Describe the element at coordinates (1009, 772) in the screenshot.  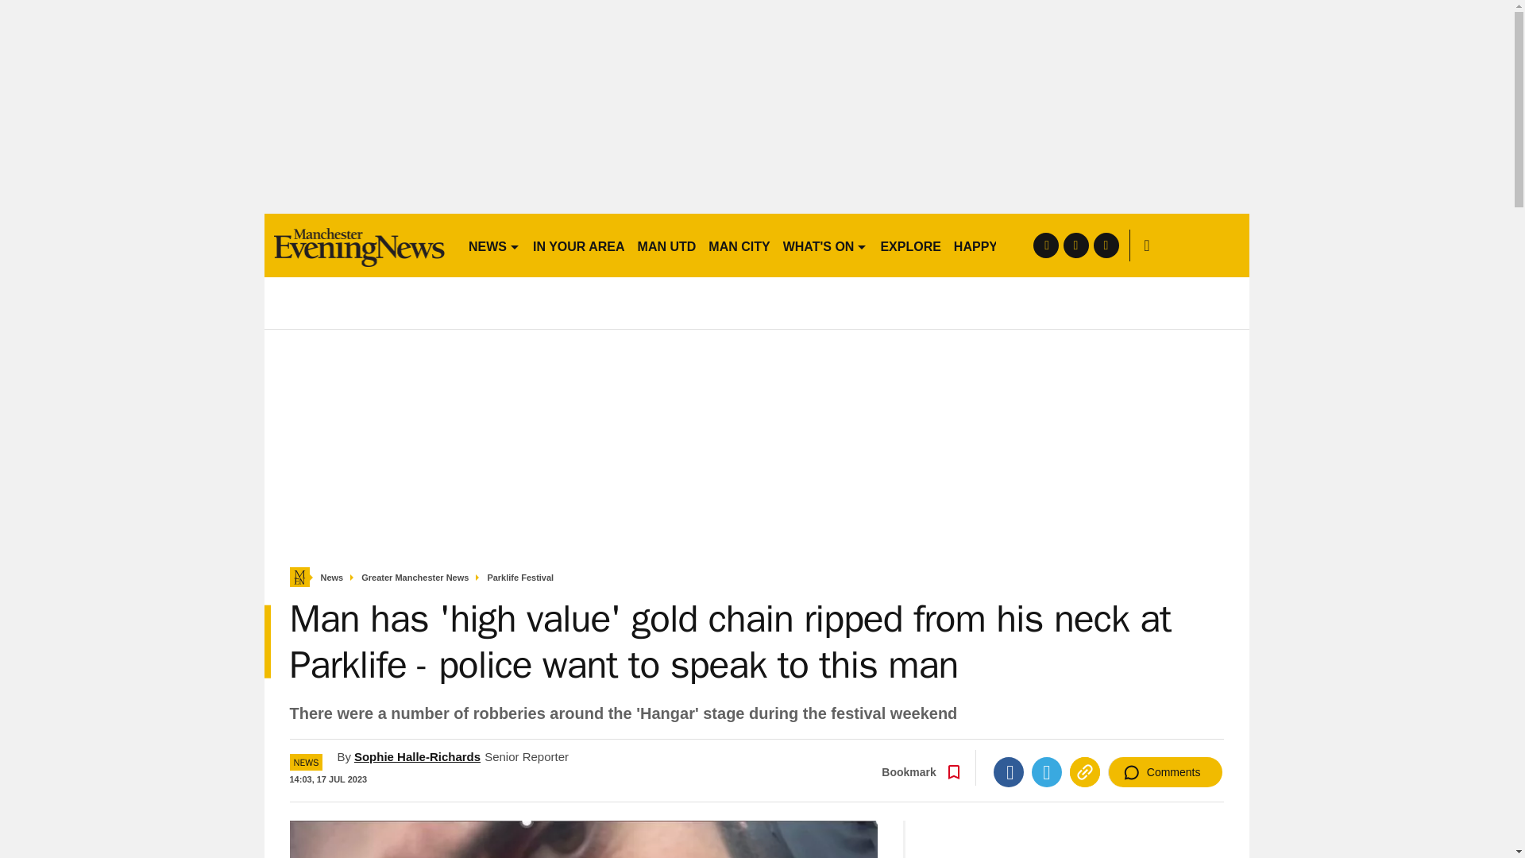
I see `Facebook` at that location.